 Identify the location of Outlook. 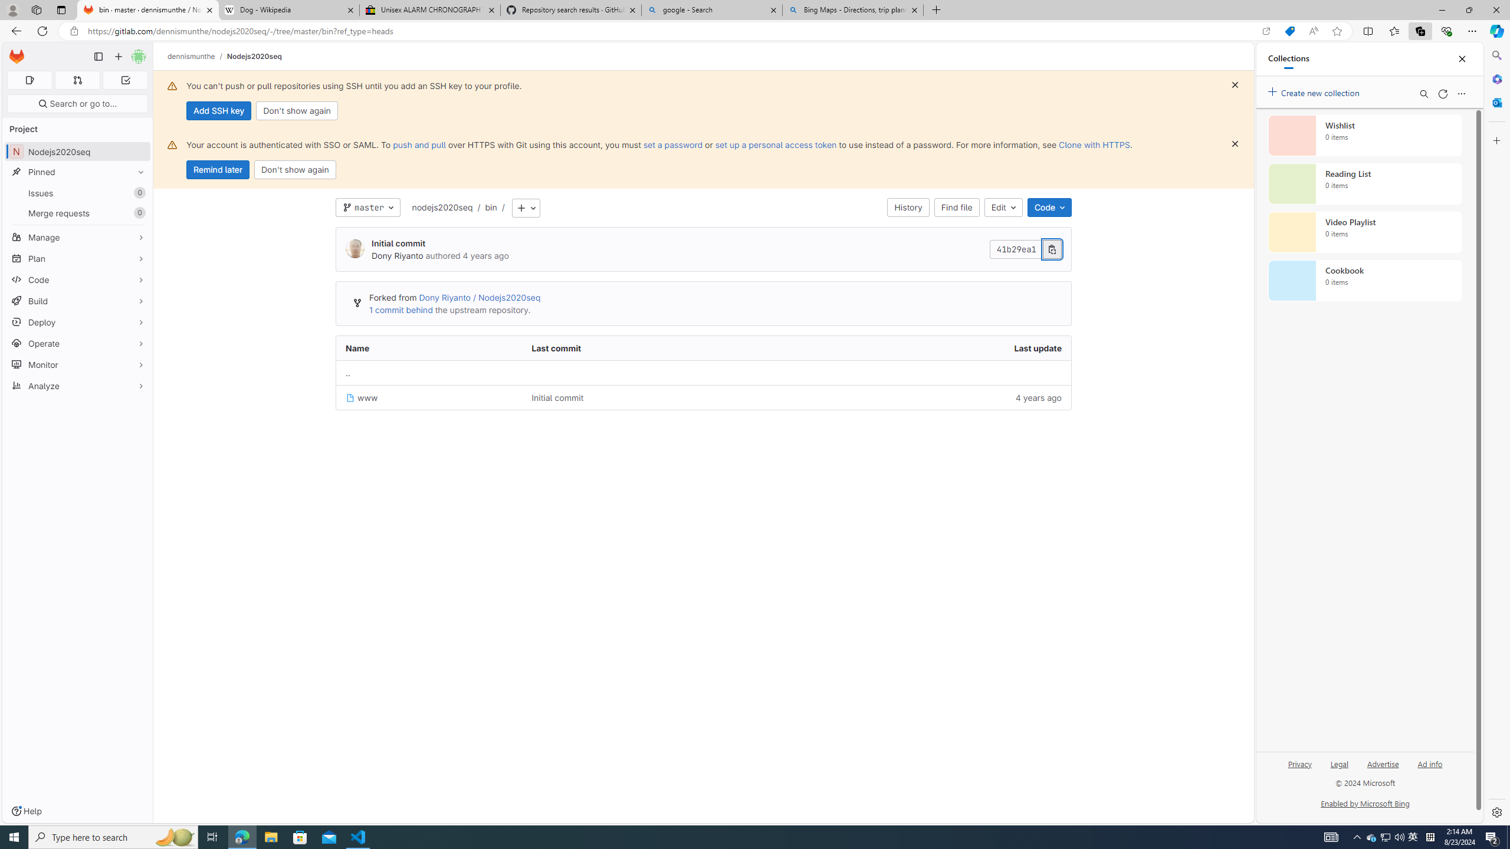
(1496, 102).